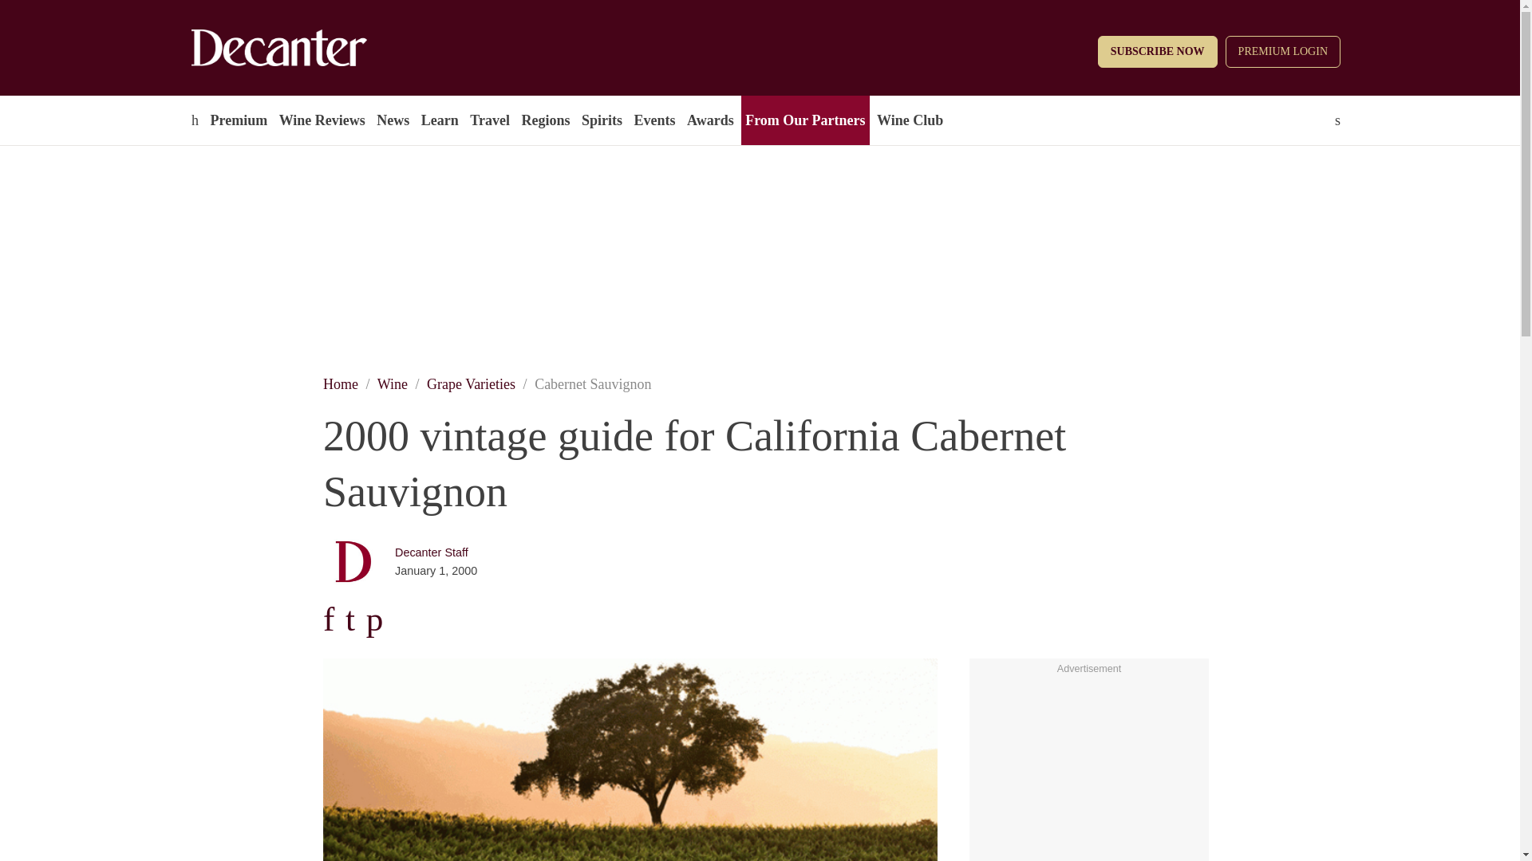  What do you see at coordinates (322, 120) in the screenshot?
I see `Wine Reviews` at bounding box center [322, 120].